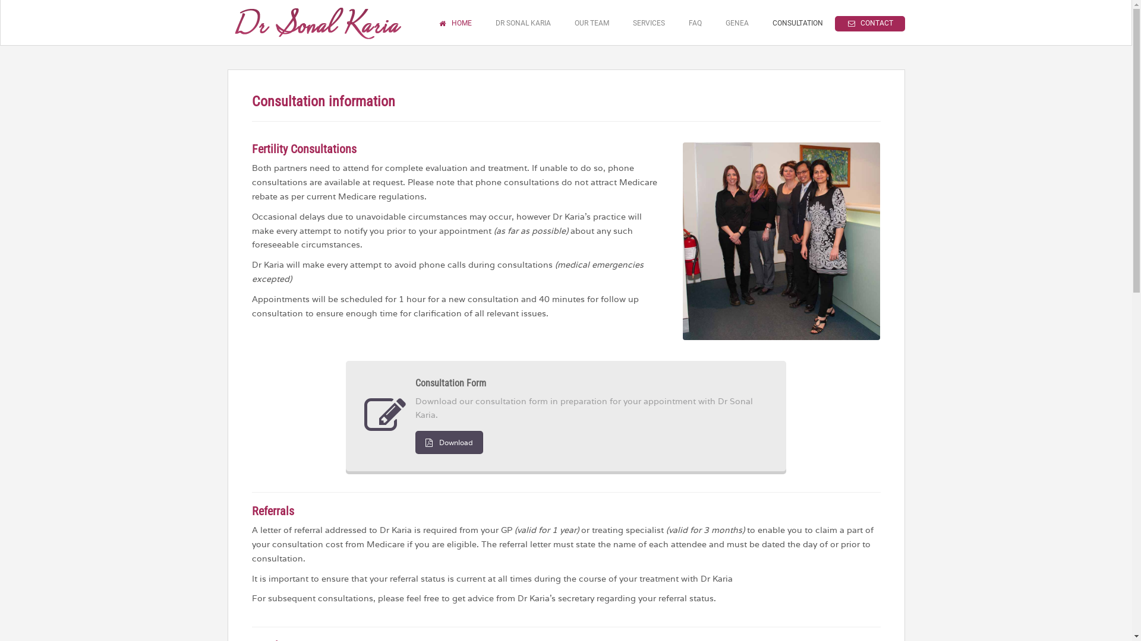  I want to click on Download, so click(449, 443).